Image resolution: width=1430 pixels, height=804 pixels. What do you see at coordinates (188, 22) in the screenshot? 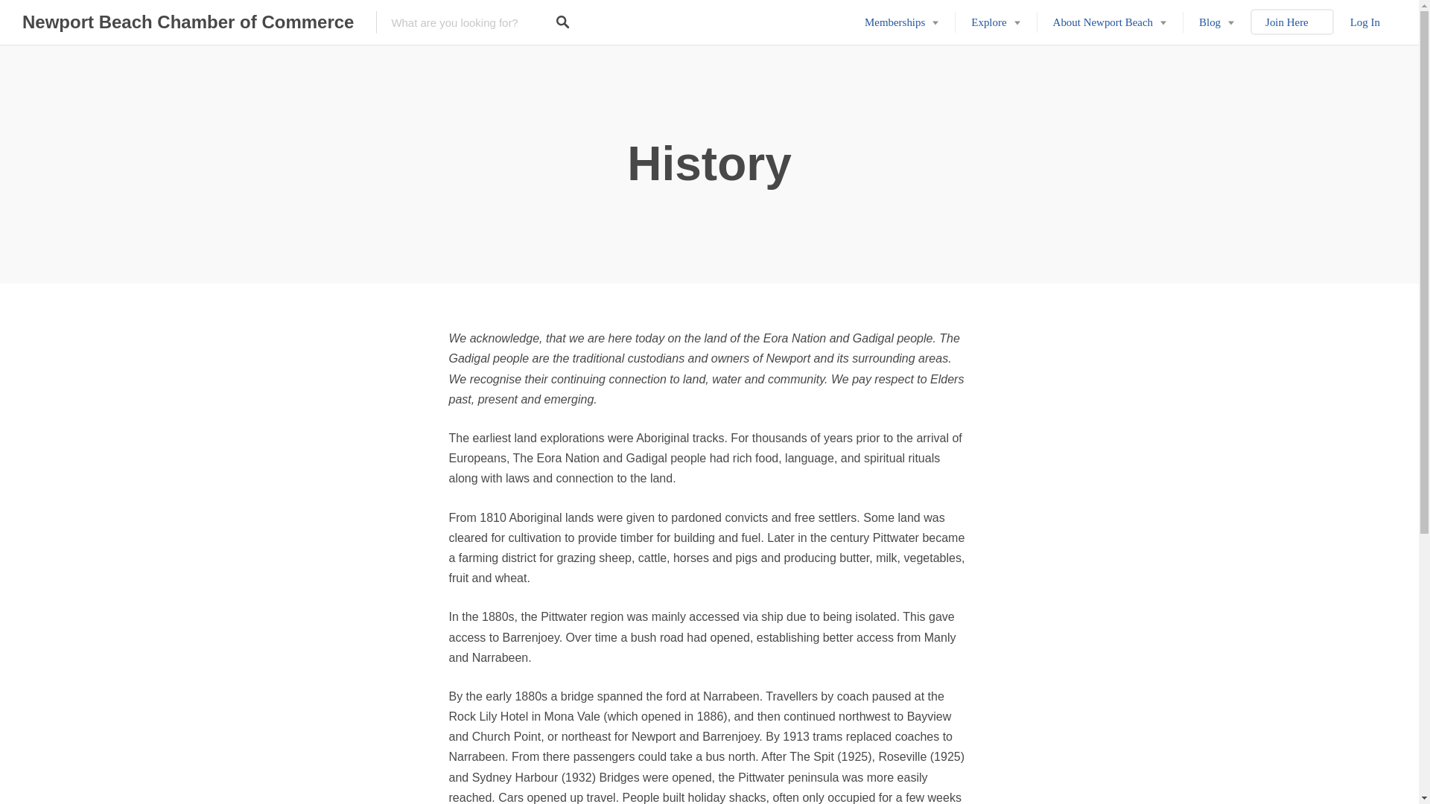
I see `Newport Beach Chamber of Commerce` at bounding box center [188, 22].